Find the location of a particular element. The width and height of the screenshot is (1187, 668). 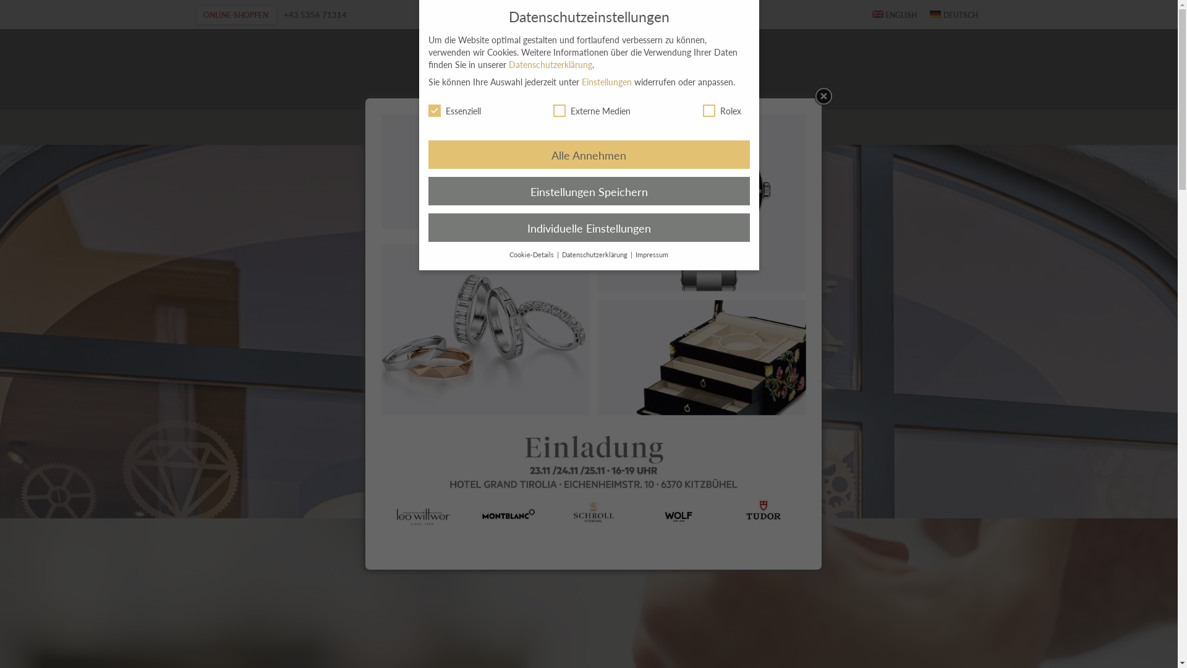

Einstellungen Speichern is located at coordinates (589, 191).